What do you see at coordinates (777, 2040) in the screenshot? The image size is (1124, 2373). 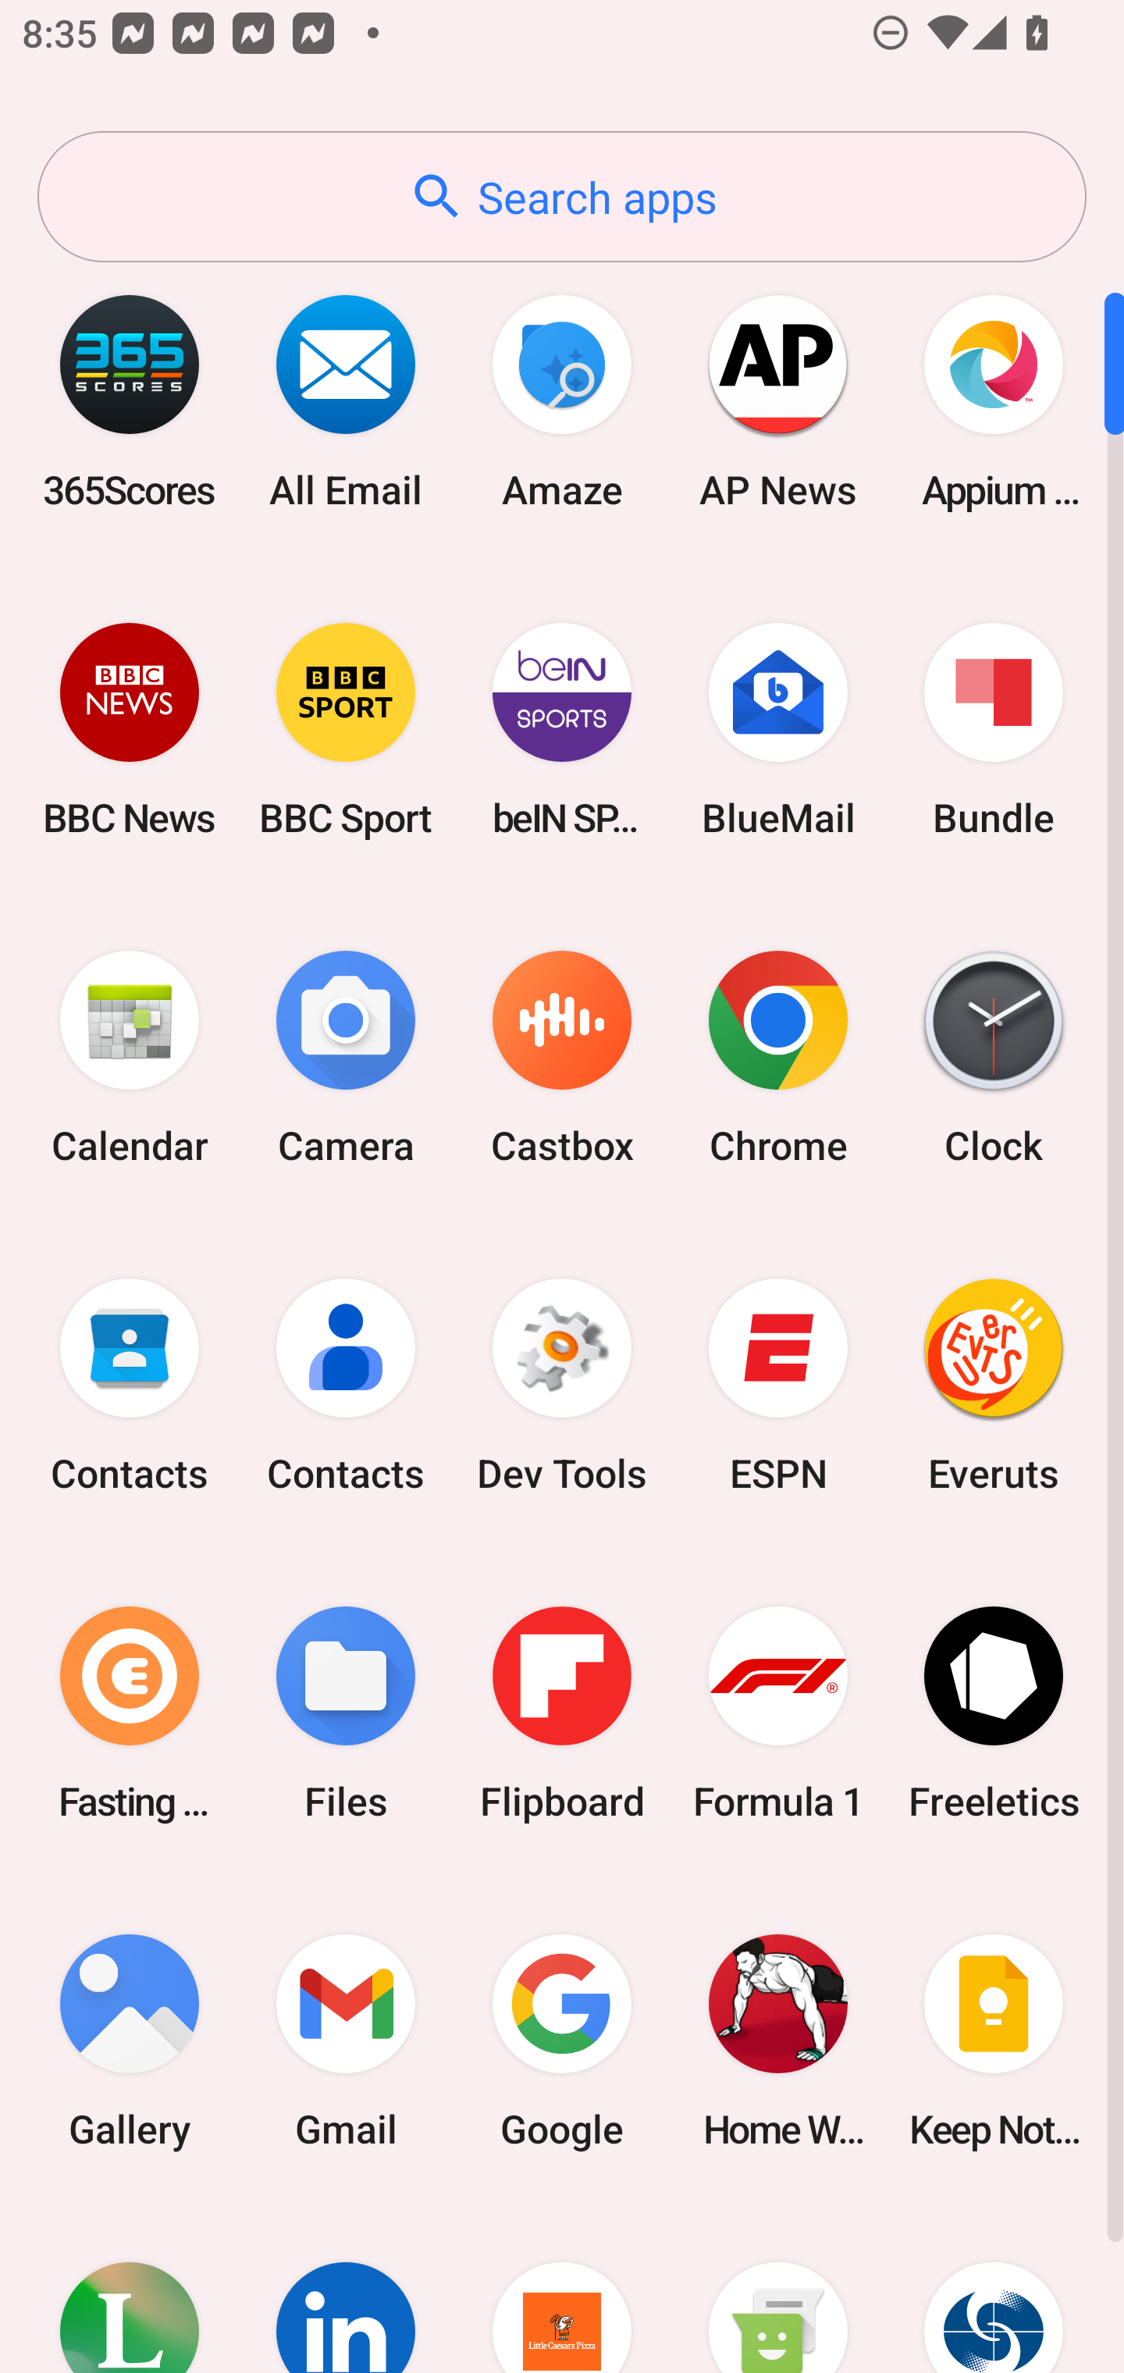 I see `Home Workout` at bounding box center [777, 2040].